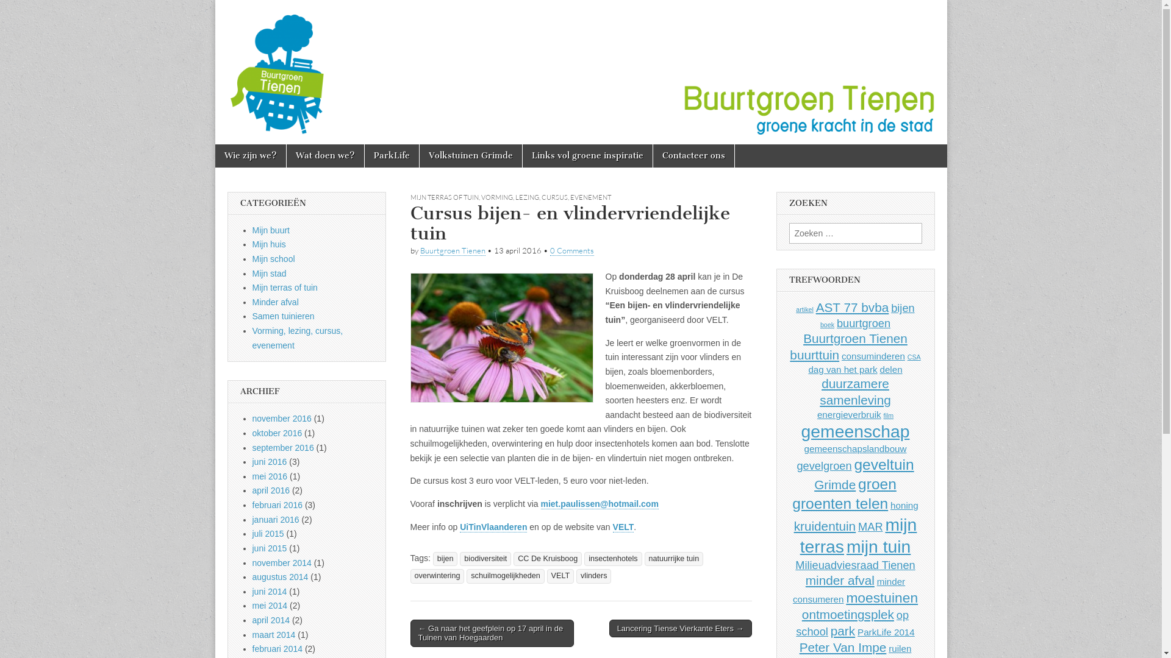 Image resolution: width=1171 pixels, height=658 pixels. I want to click on februari 2014, so click(278, 649).